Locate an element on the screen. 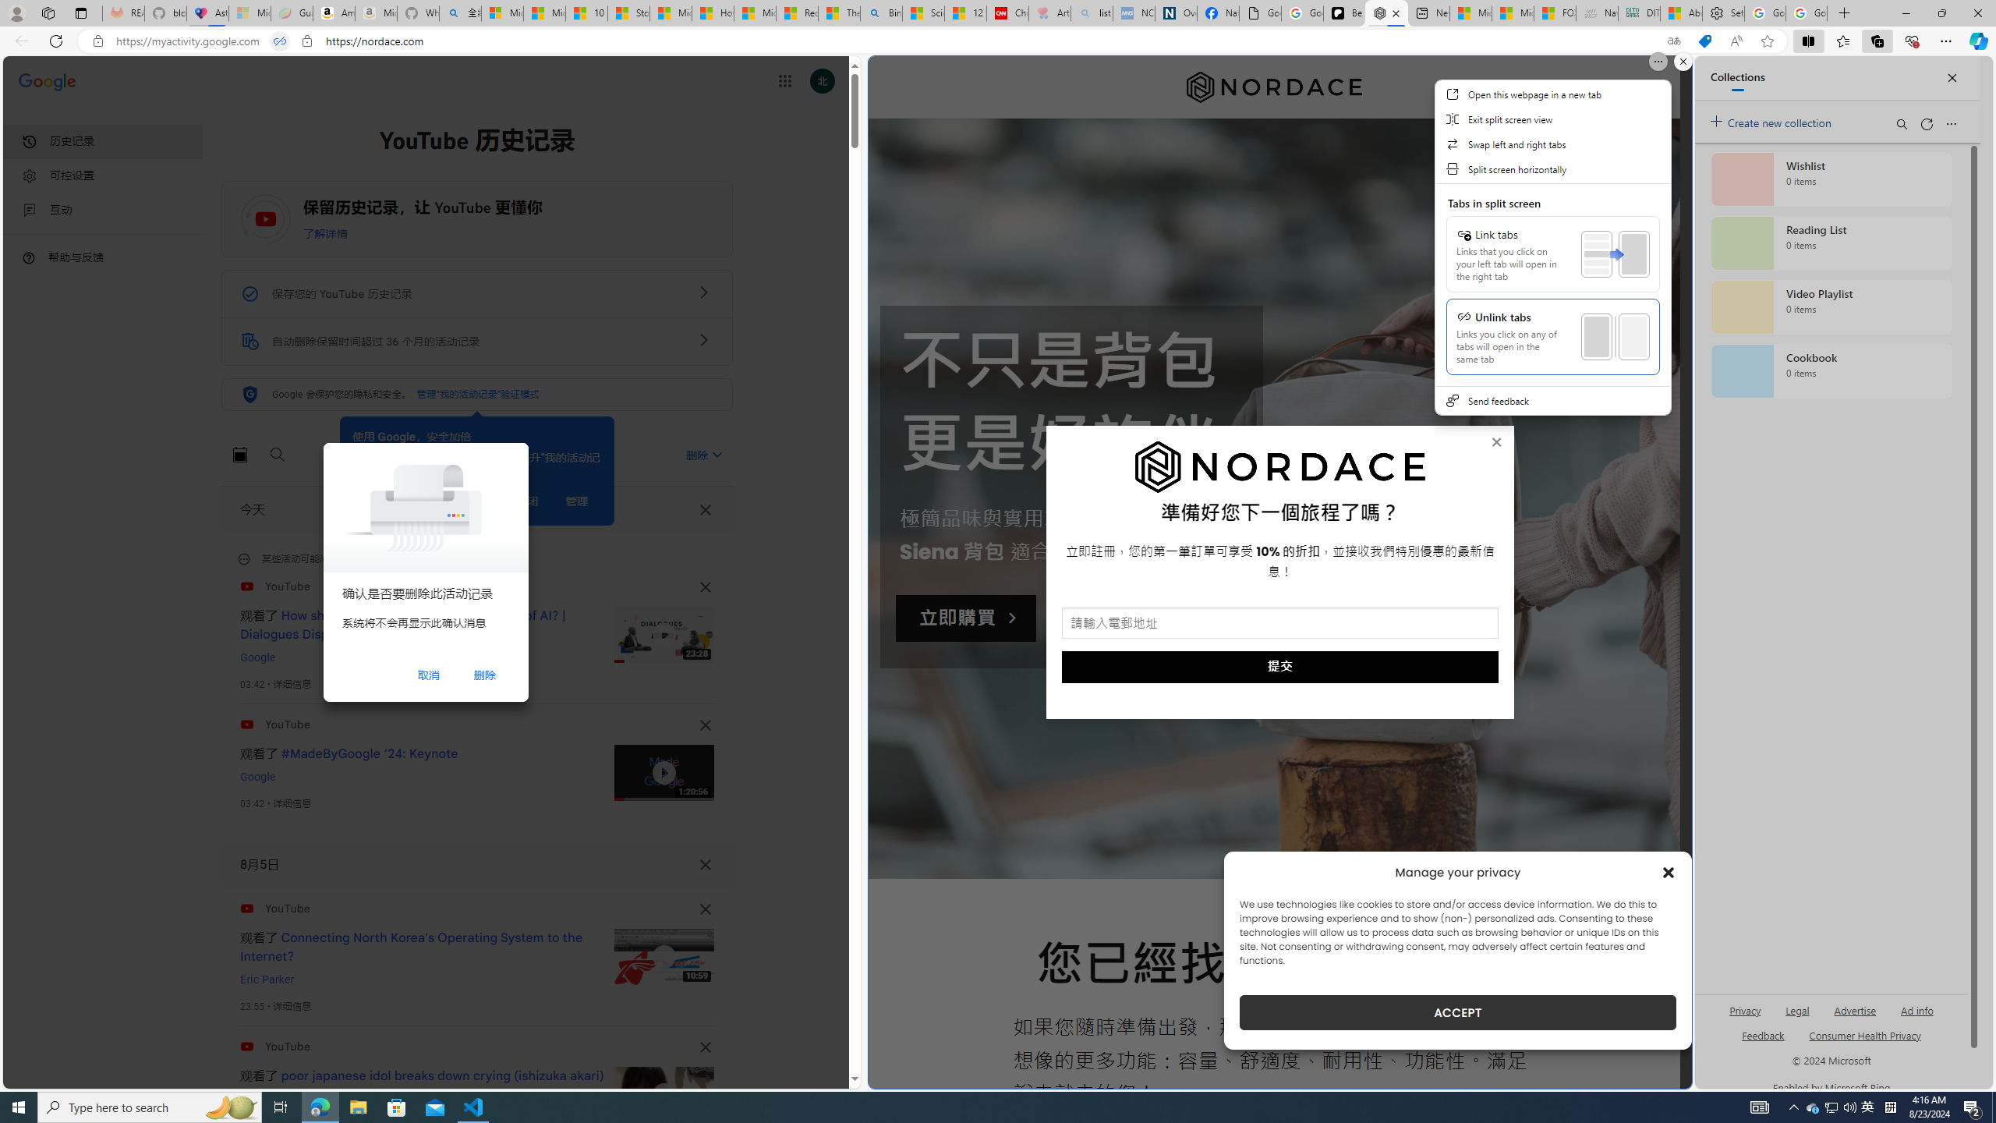 Image resolution: width=1996 pixels, height=1123 pixels. Arthritis: Ask Health Professionals - Sleeping is located at coordinates (1049, 13).